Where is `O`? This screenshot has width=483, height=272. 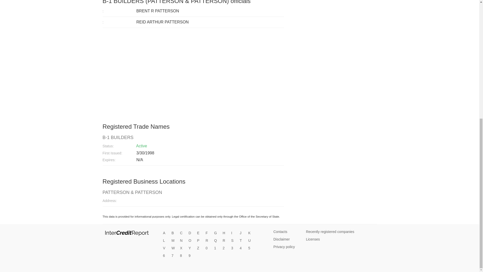
O is located at coordinates (191, 241).